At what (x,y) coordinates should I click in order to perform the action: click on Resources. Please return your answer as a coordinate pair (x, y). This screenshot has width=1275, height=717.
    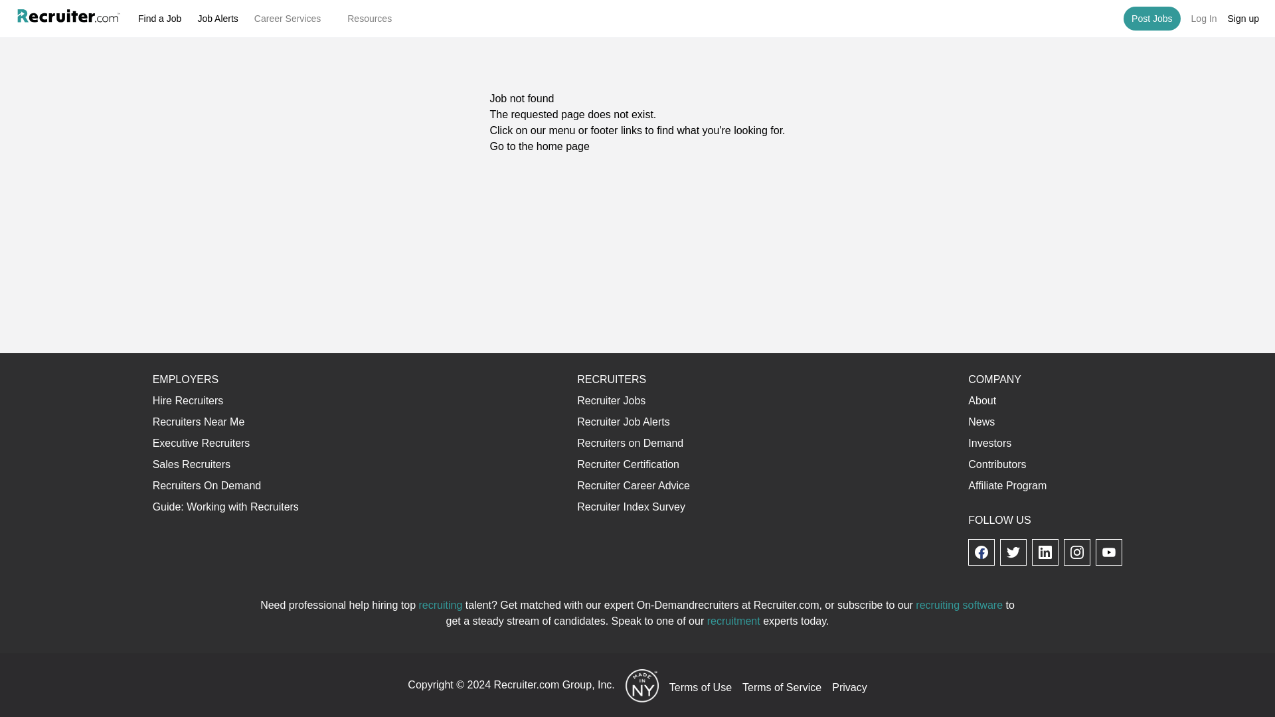
    Looking at the image, I should click on (375, 18).